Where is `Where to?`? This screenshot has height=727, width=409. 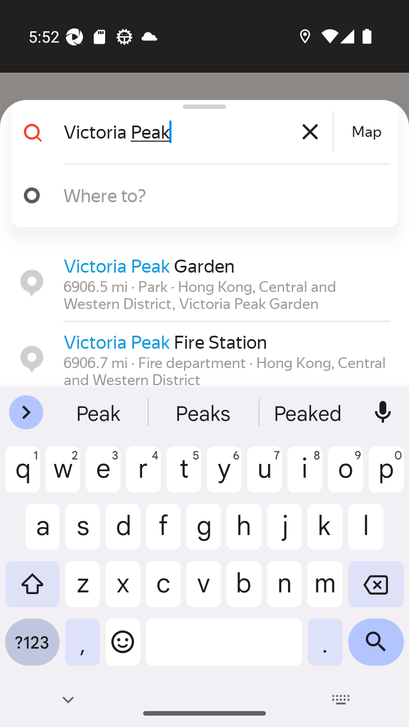
Where to? is located at coordinates (200, 195).